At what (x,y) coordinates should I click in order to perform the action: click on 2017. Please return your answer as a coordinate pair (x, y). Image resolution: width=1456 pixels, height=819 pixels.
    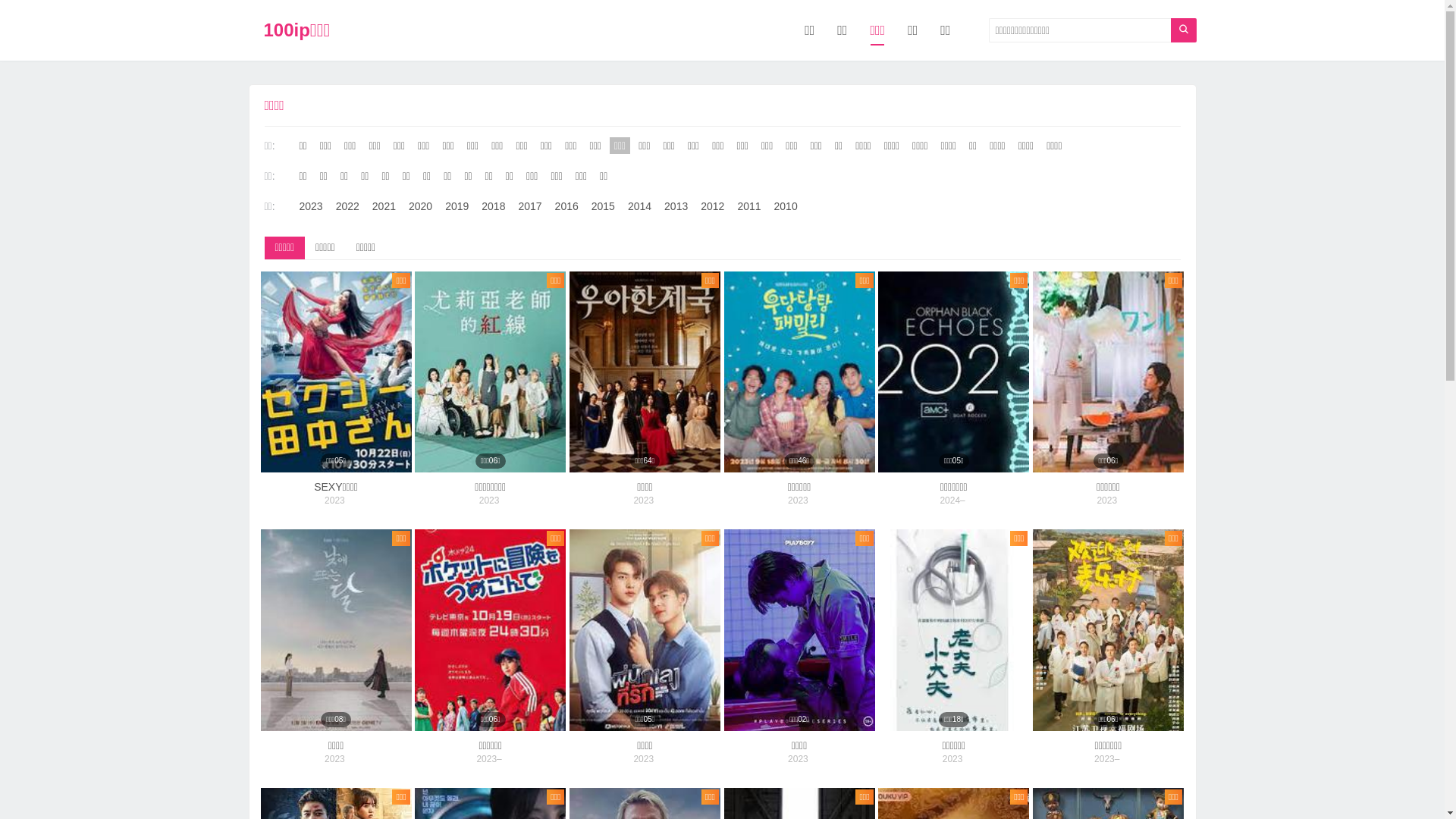
    Looking at the image, I should click on (529, 206).